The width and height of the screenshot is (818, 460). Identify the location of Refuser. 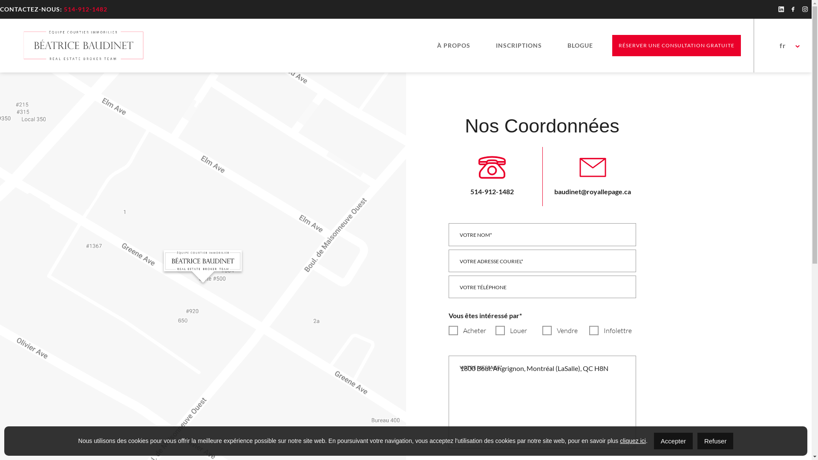
(716, 441).